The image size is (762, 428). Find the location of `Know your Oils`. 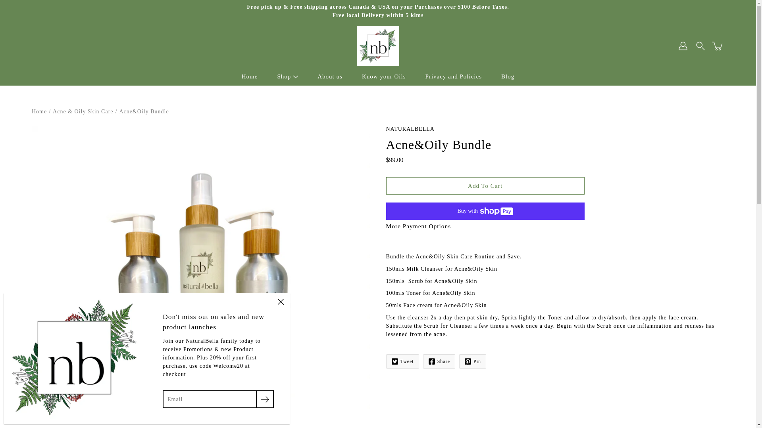

Know your Oils is located at coordinates (384, 77).